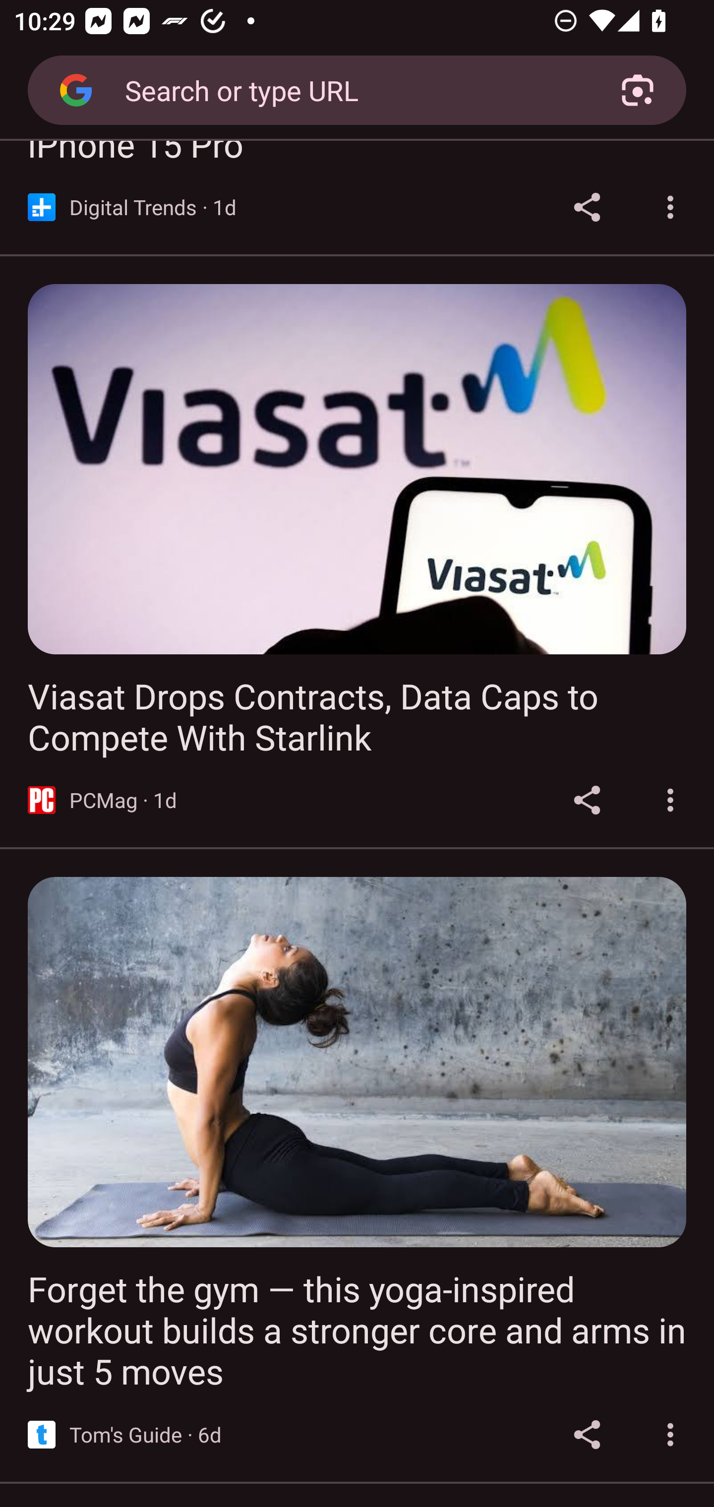 This screenshot has width=714, height=1507. Describe the element at coordinates (638, 90) in the screenshot. I see `Search with your camera using Google Lens` at that location.